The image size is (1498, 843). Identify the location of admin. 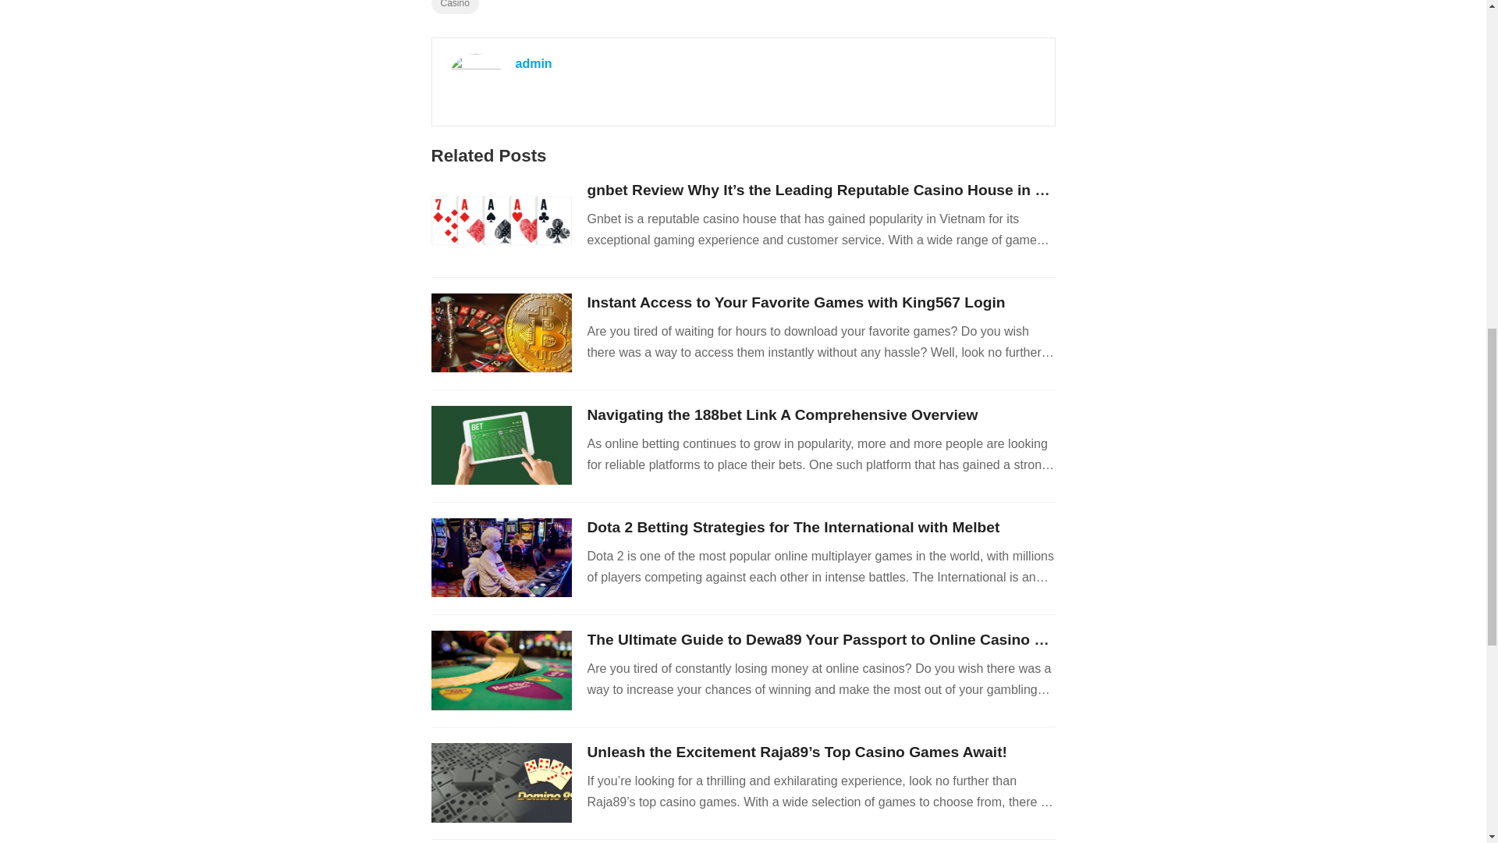
(533, 62).